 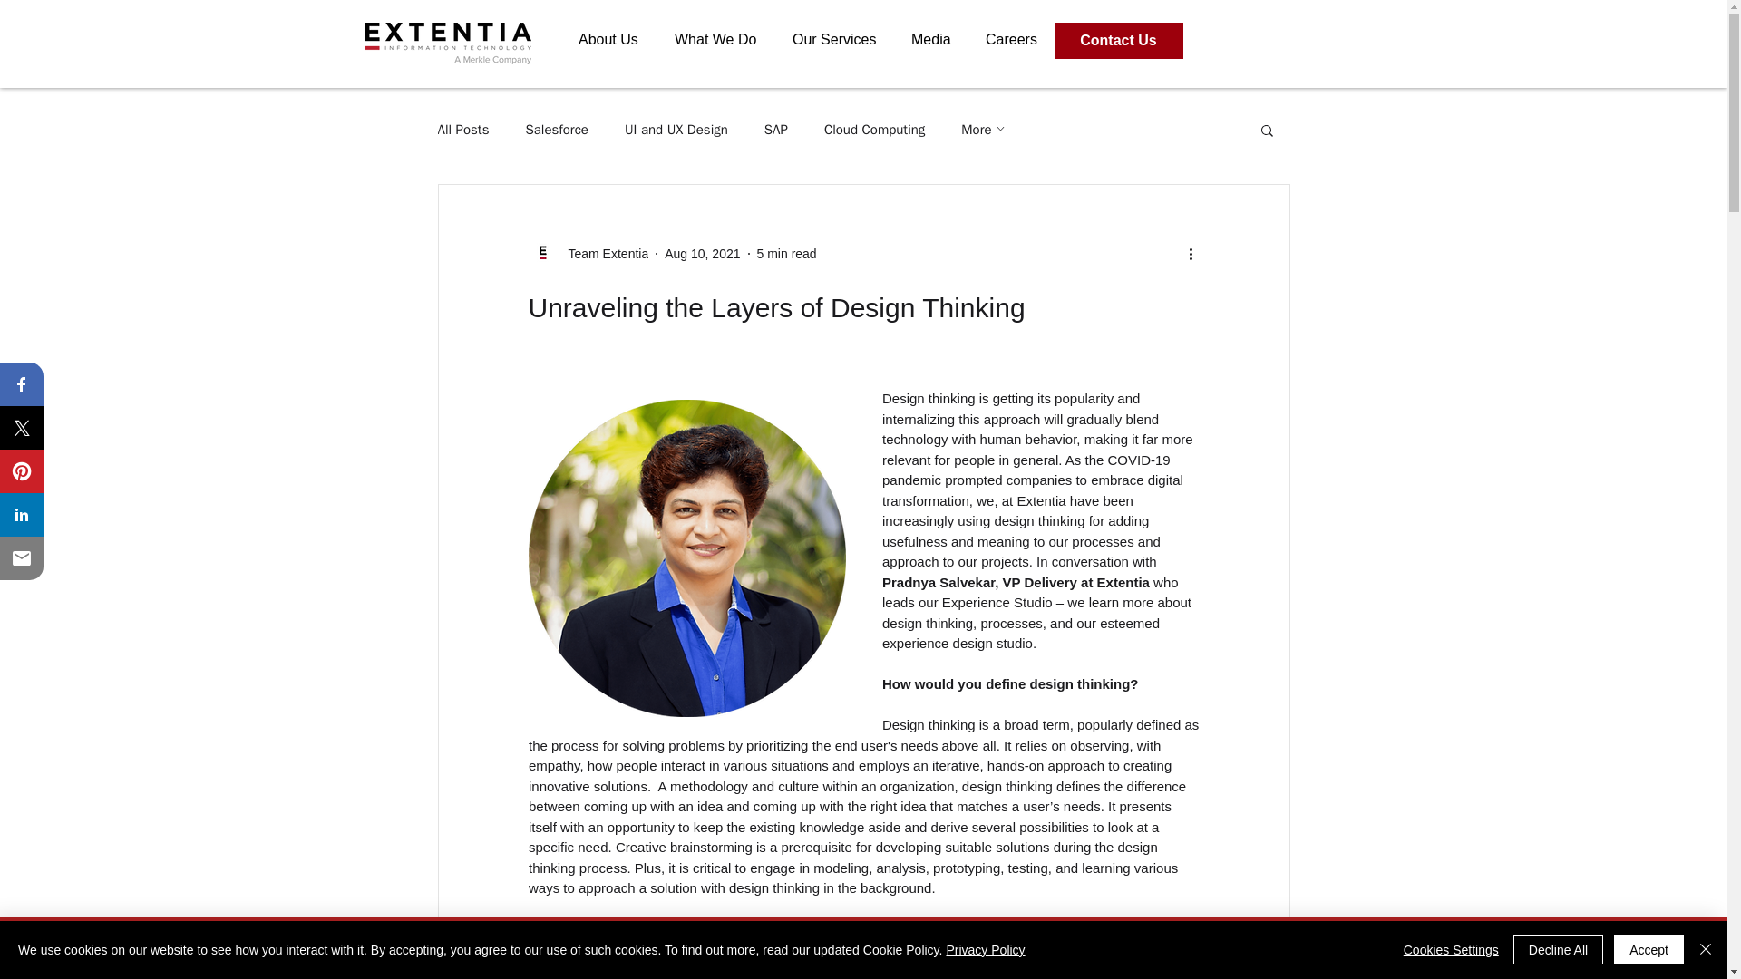 What do you see at coordinates (557, 130) in the screenshot?
I see `Salesforce` at bounding box center [557, 130].